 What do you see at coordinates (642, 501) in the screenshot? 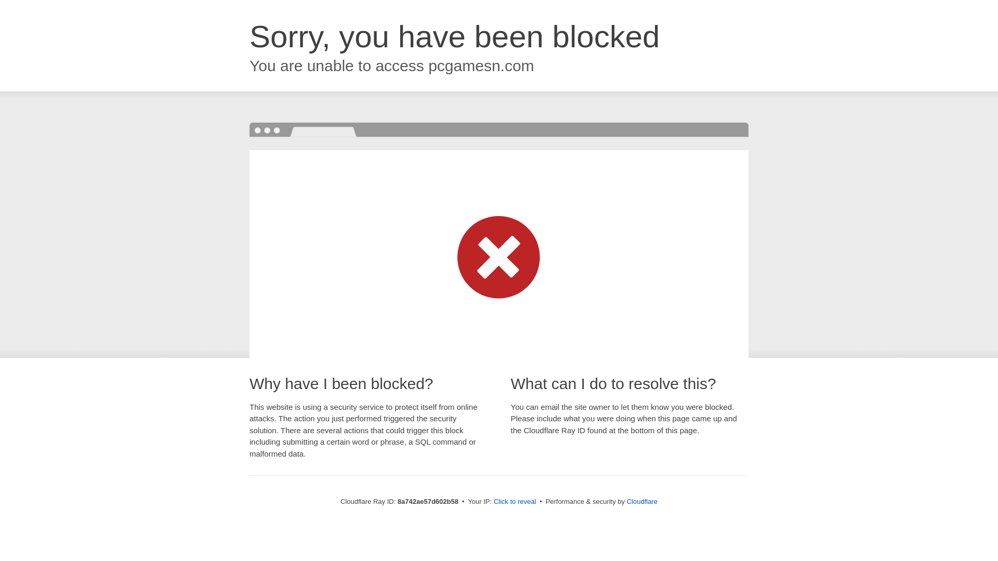
I see `Cloudflare` at bounding box center [642, 501].